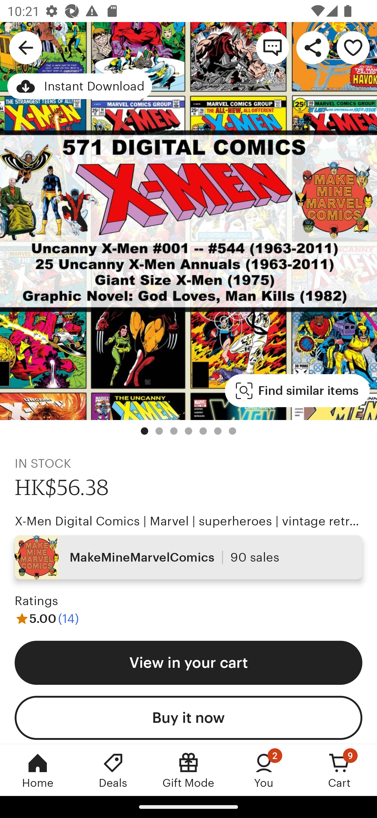 The image size is (377, 818). What do you see at coordinates (26, 47) in the screenshot?
I see `Navigate up` at bounding box center [26, 47].